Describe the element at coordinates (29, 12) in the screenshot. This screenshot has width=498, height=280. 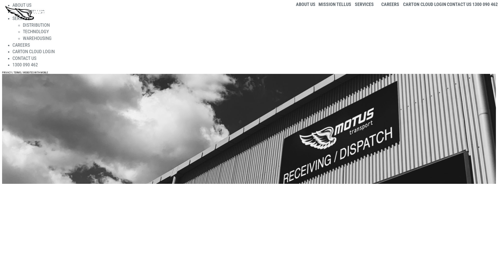
I see `MISSION TELLUS` at that location.